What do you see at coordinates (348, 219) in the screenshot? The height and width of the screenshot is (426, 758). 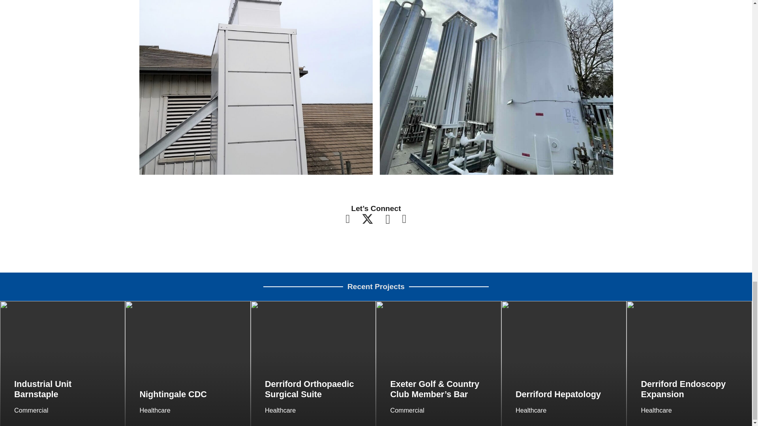 I see `Facebook` at bounding box center [348, 219].